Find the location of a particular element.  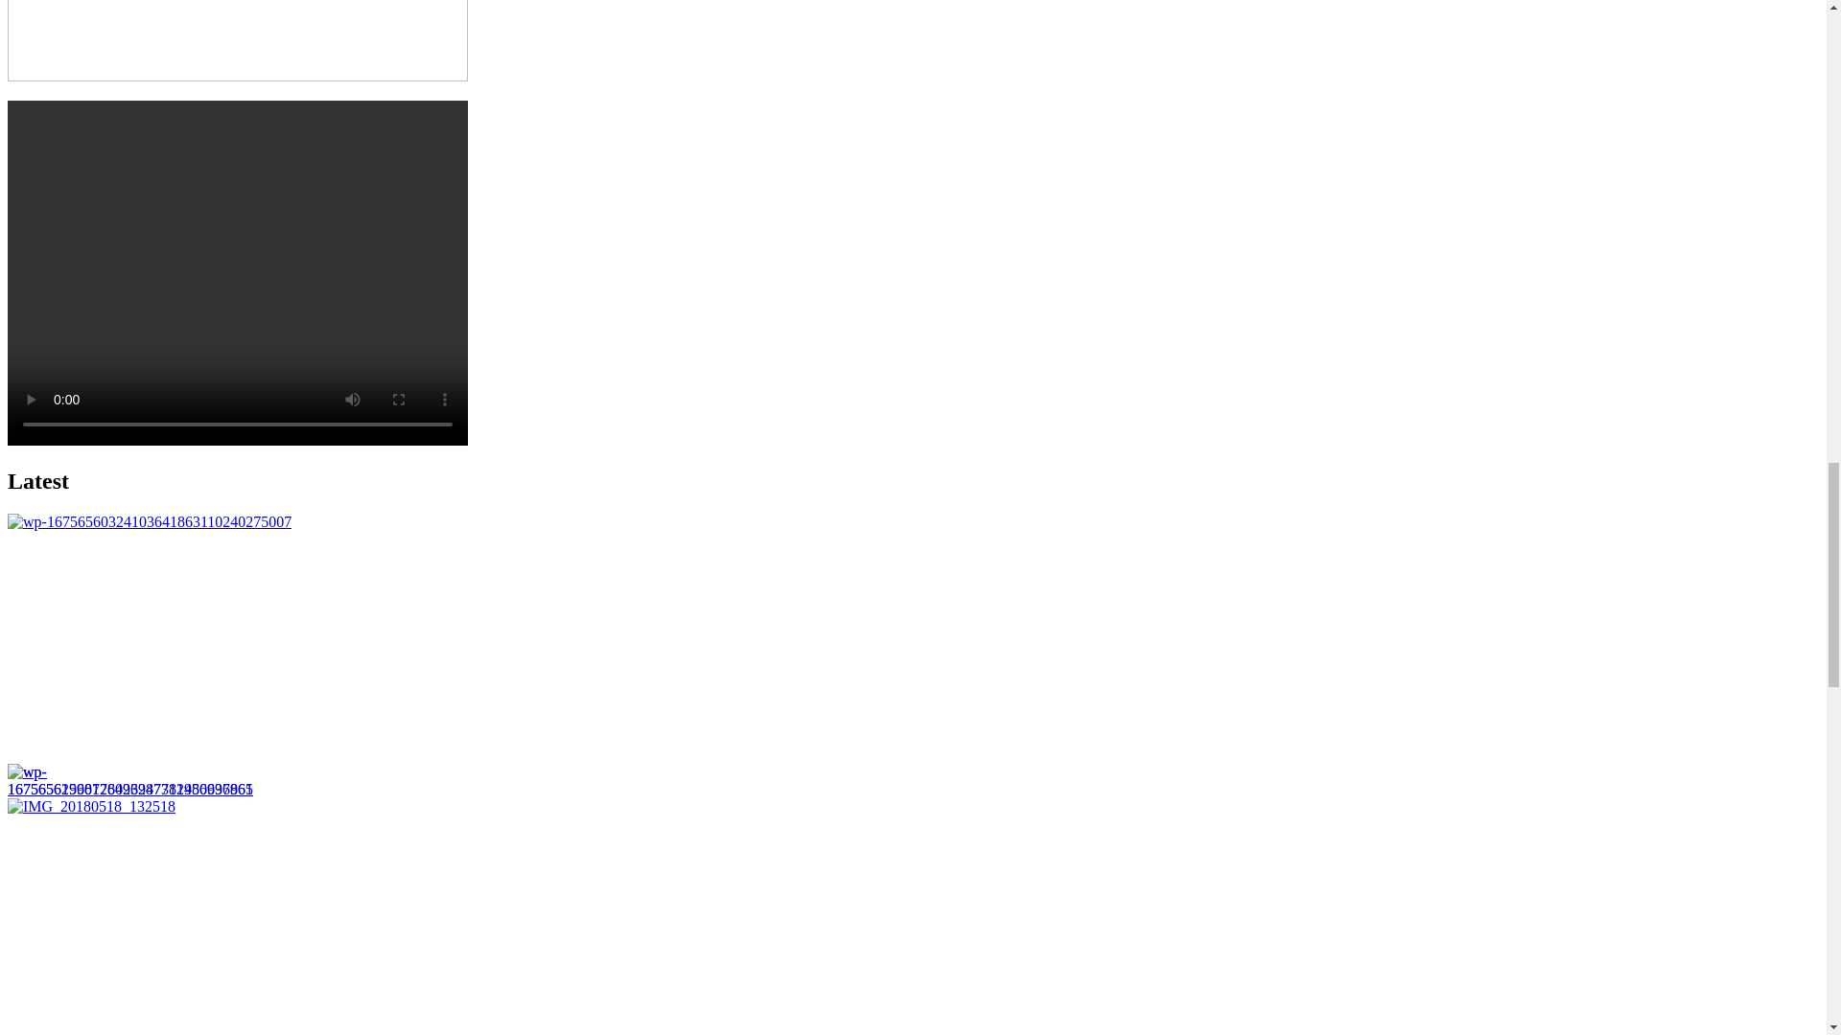

wp-16756560324103641863110240275007 is located at coordinates (149, 521).